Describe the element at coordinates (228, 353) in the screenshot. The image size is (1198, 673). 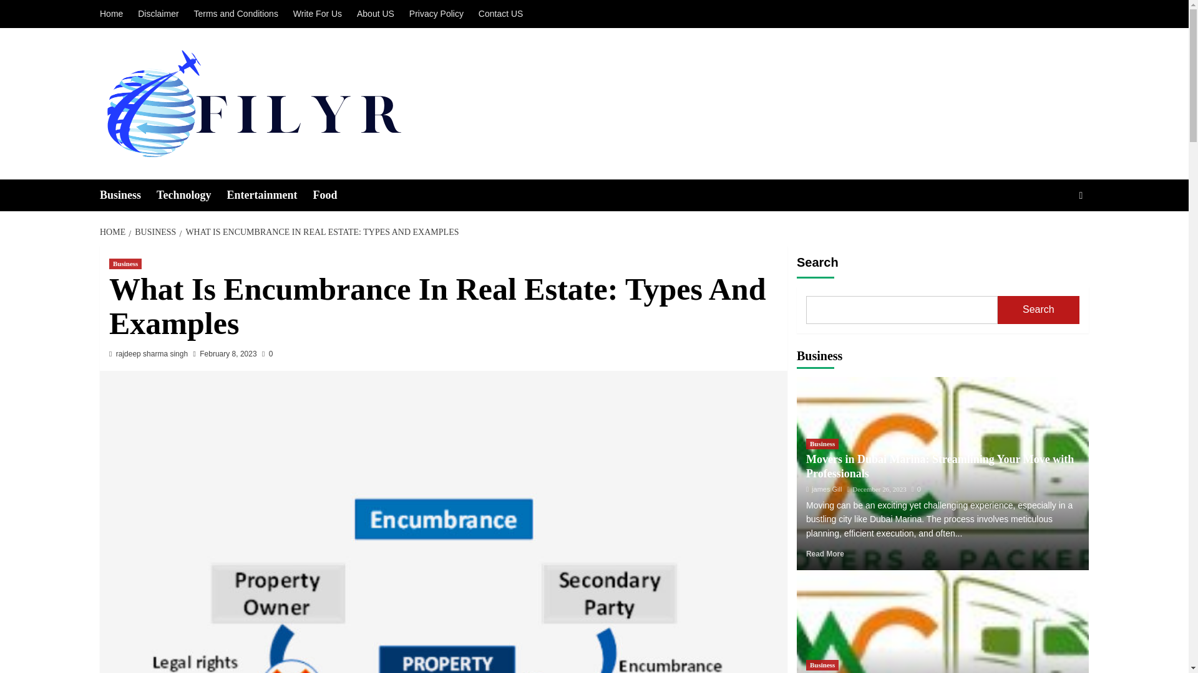
I see `February 8, 2023` at that location.